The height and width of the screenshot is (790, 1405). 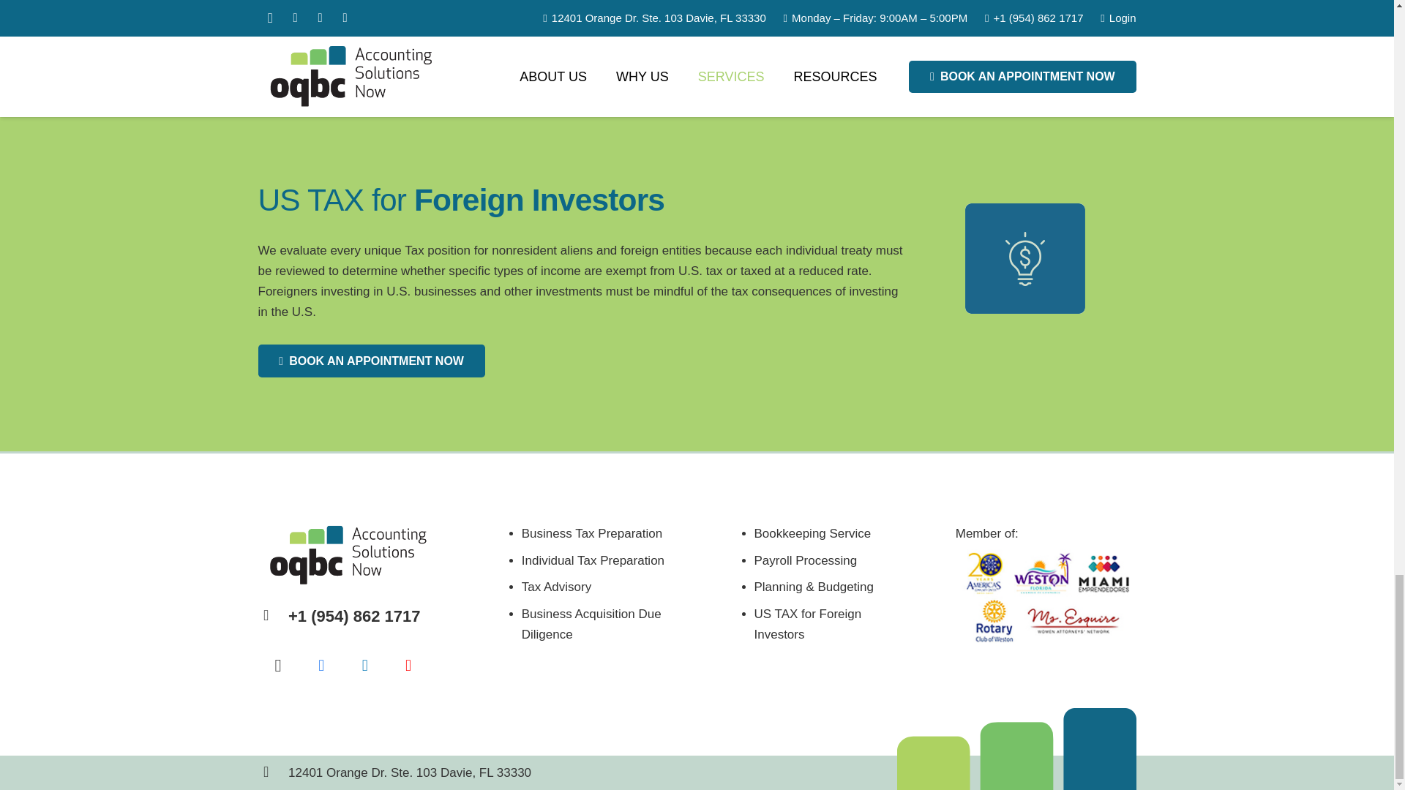 What do you see at coordinates (812, 533) in the screenshot?
I see `Bookkeeping Service` at bounding box center [812, 533].